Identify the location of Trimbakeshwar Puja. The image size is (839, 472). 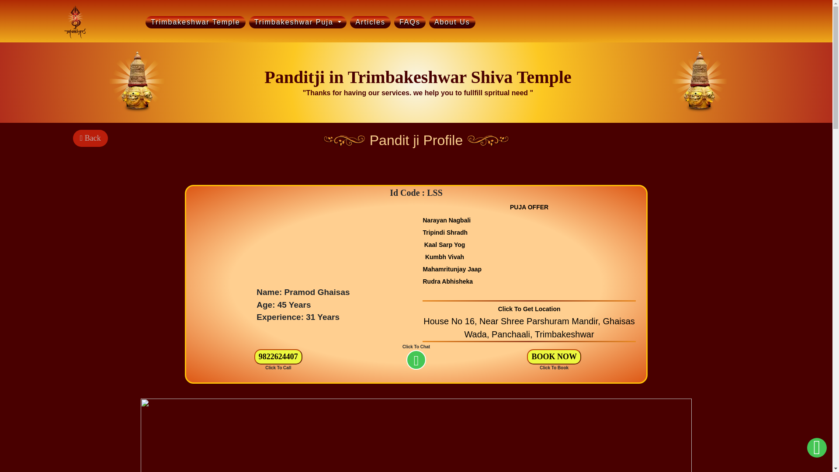
(298, 22).